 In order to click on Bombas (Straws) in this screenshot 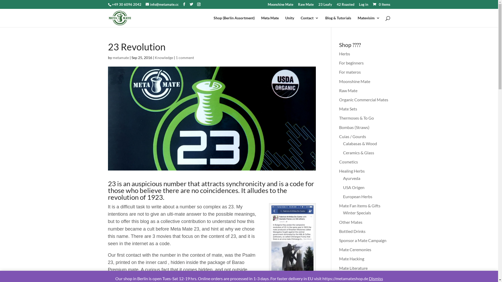, I will do `click(354, 127)`.